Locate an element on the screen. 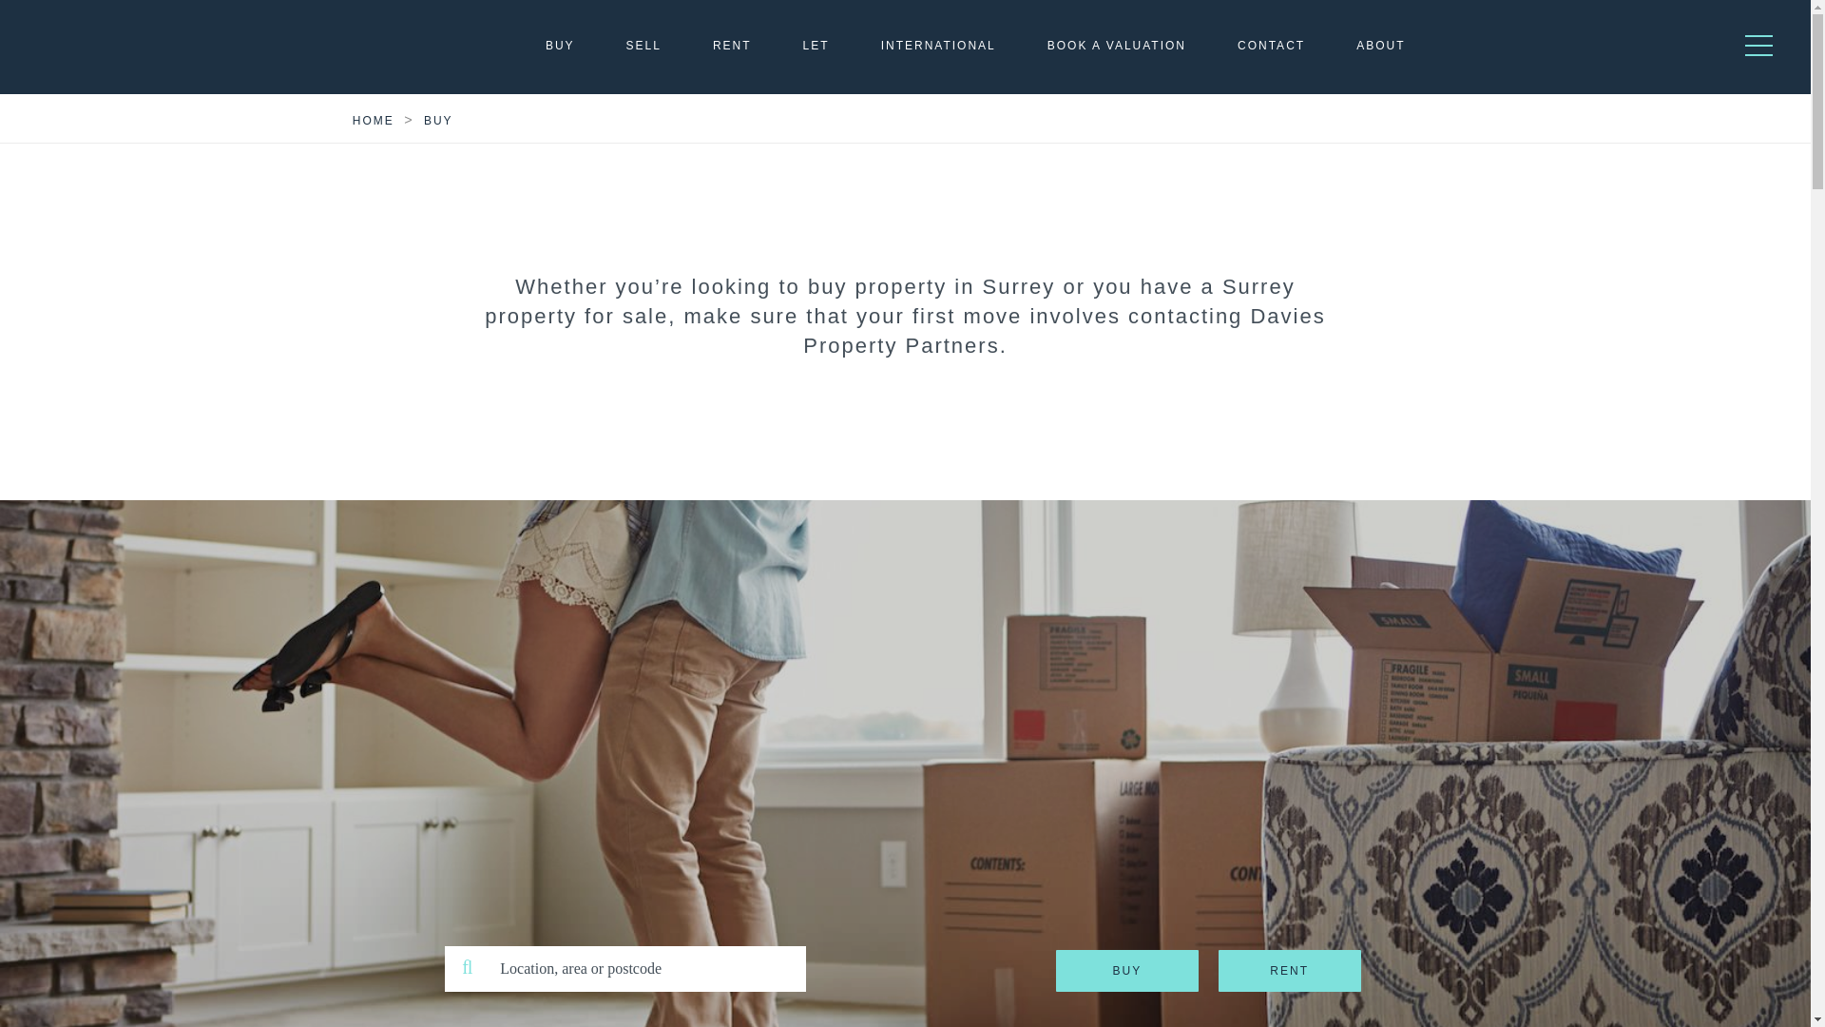 The width and height of the screenshot is (1825, 1027). BUY is located at coordinates (560, 46).